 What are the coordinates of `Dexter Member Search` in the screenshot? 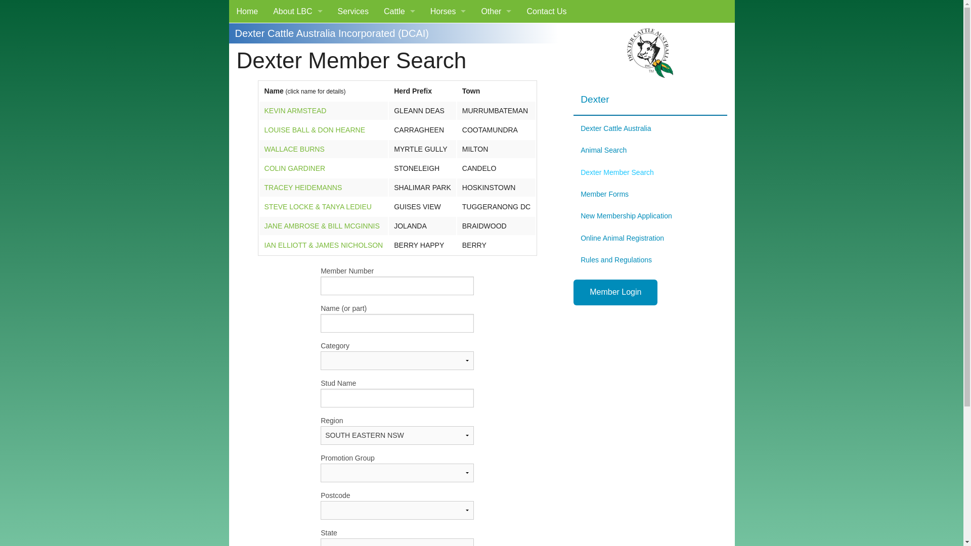 It's located at (650, 172).